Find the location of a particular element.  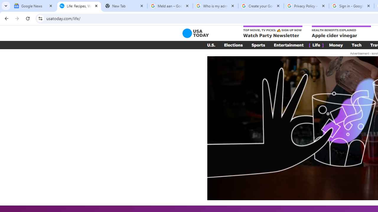

Entertainment is located at coordinates (289, 45).